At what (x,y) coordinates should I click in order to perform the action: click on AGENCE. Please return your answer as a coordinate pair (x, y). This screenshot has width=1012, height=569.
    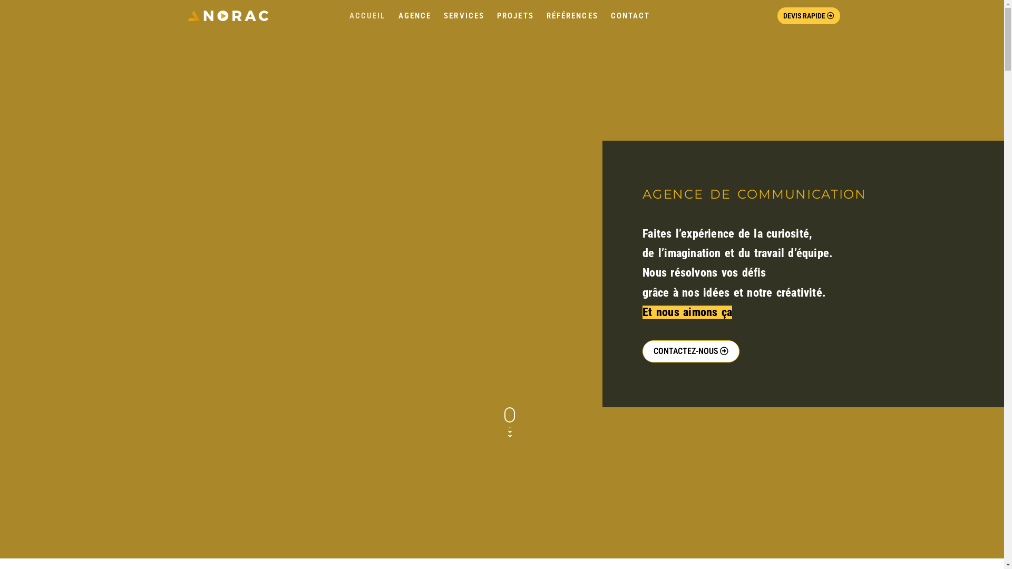
    Looking at the image, I should click on (415, 16).